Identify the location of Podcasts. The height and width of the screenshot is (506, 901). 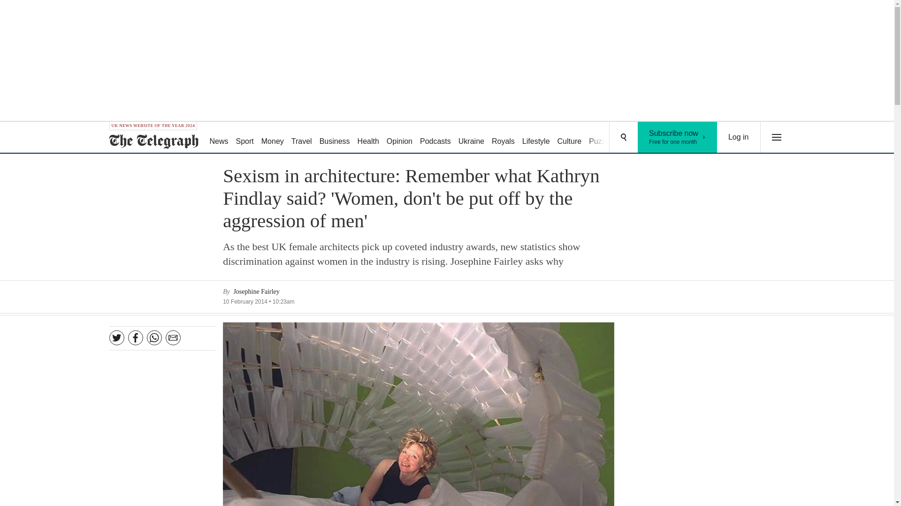
(435, 138).